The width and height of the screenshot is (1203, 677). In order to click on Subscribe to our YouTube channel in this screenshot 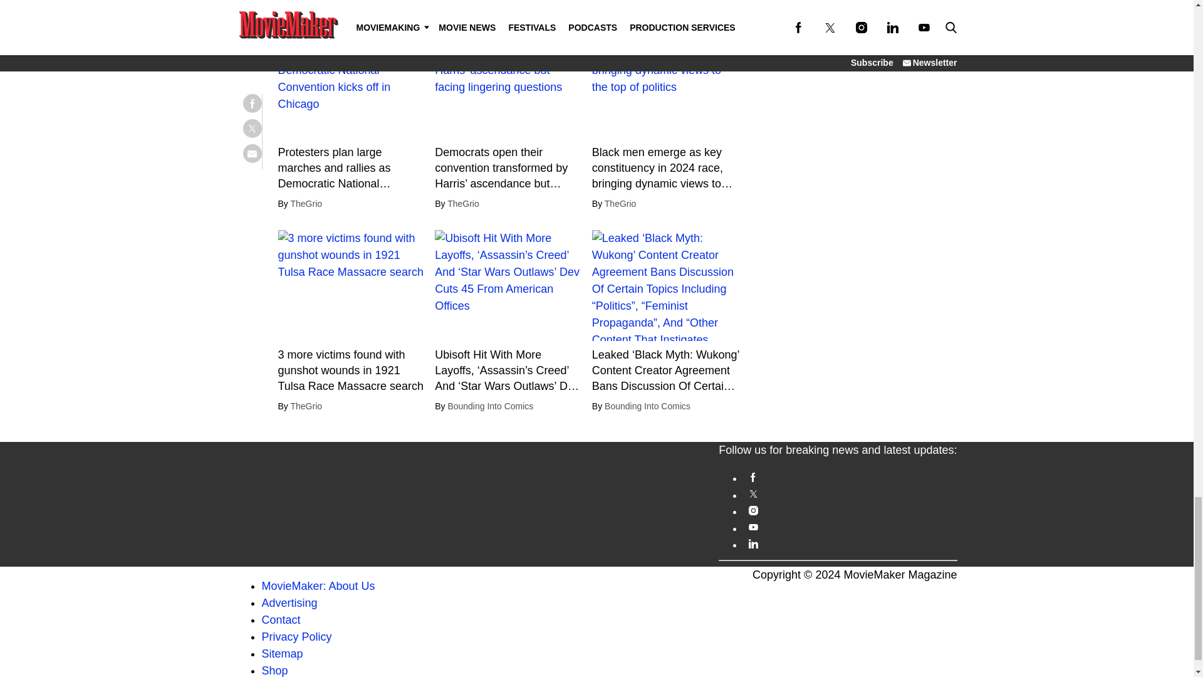, I will do `click(850, 527)`.